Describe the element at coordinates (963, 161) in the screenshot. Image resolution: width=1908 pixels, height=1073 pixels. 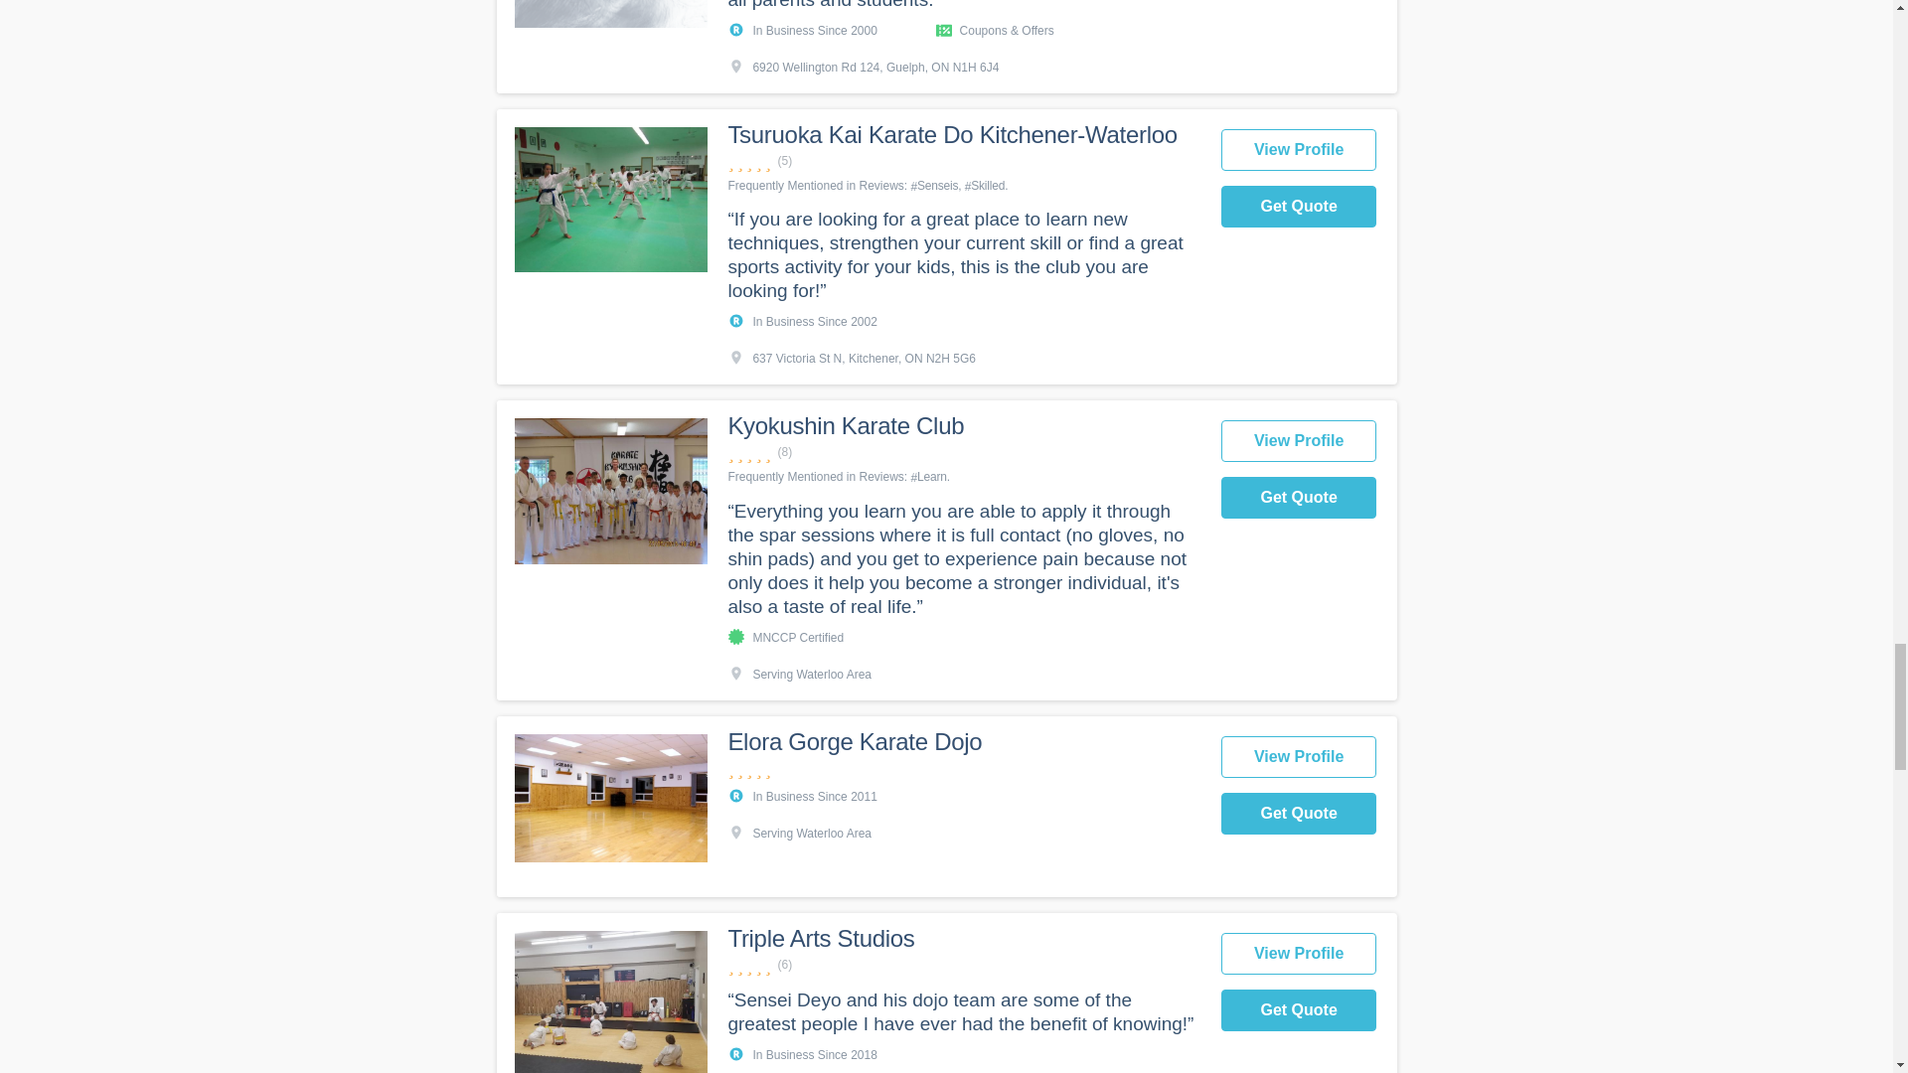
I see `5.0` at that location.